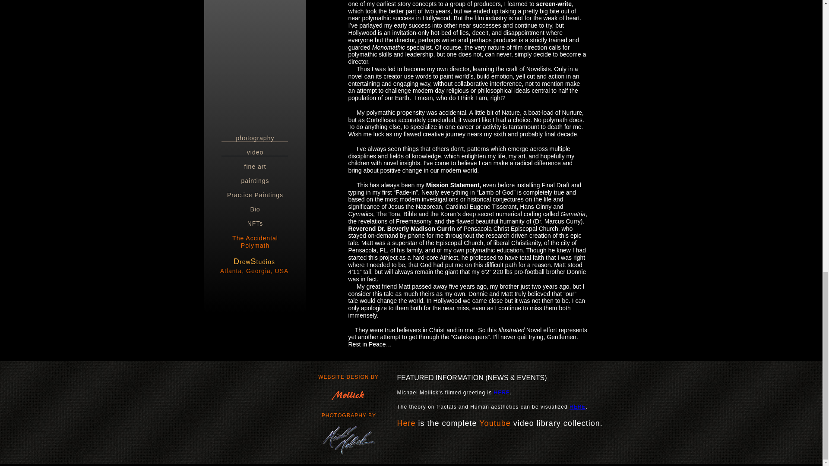 Image resolution: width=829 pixels, height=466 pixels. I want to click on Here, so click(406, 424).